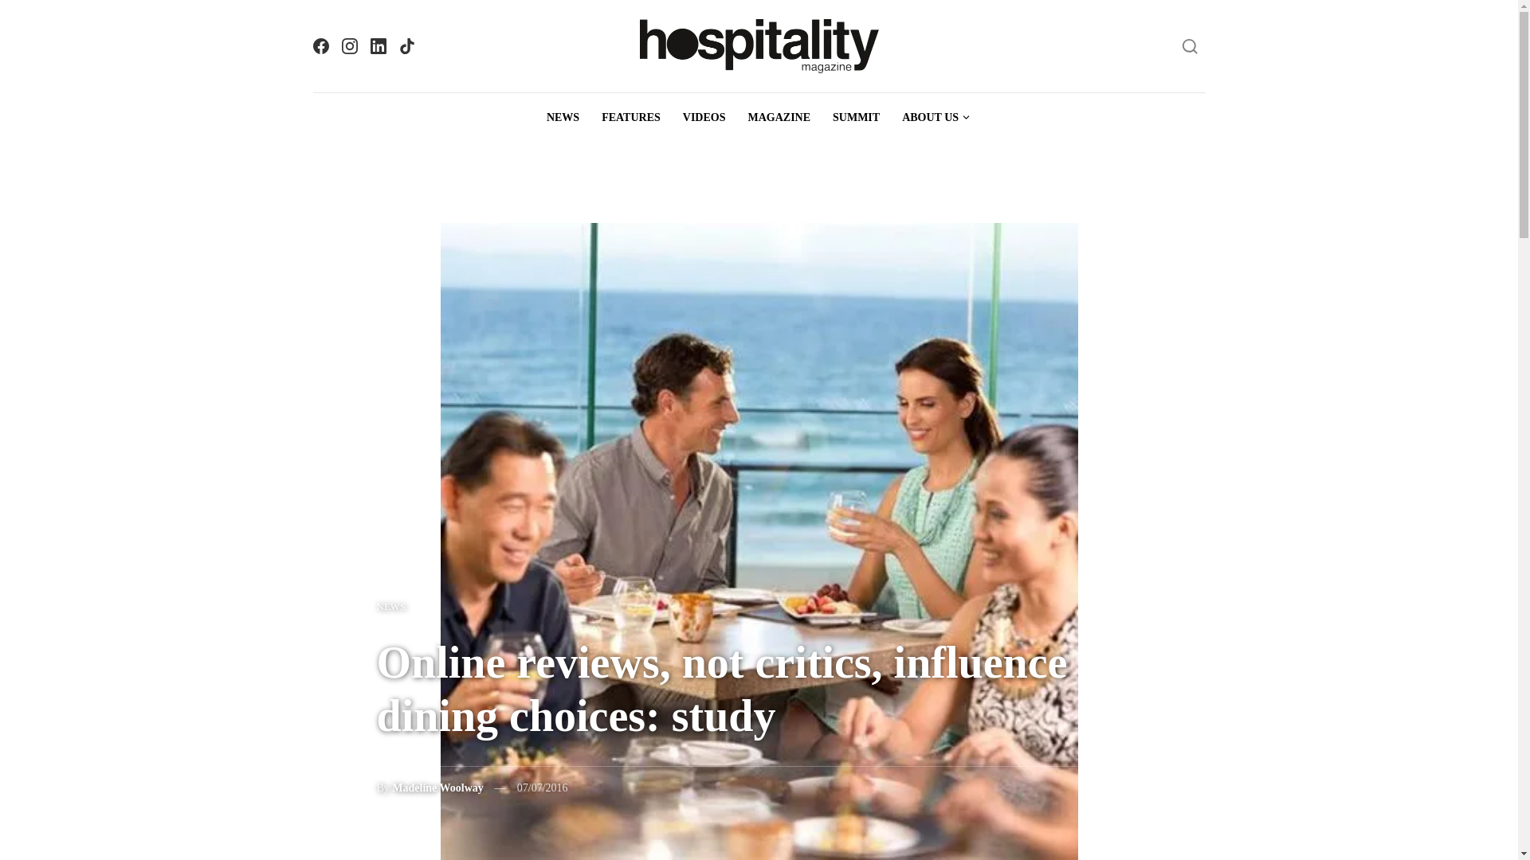  I want to click on NEWS, so click(563, 118).